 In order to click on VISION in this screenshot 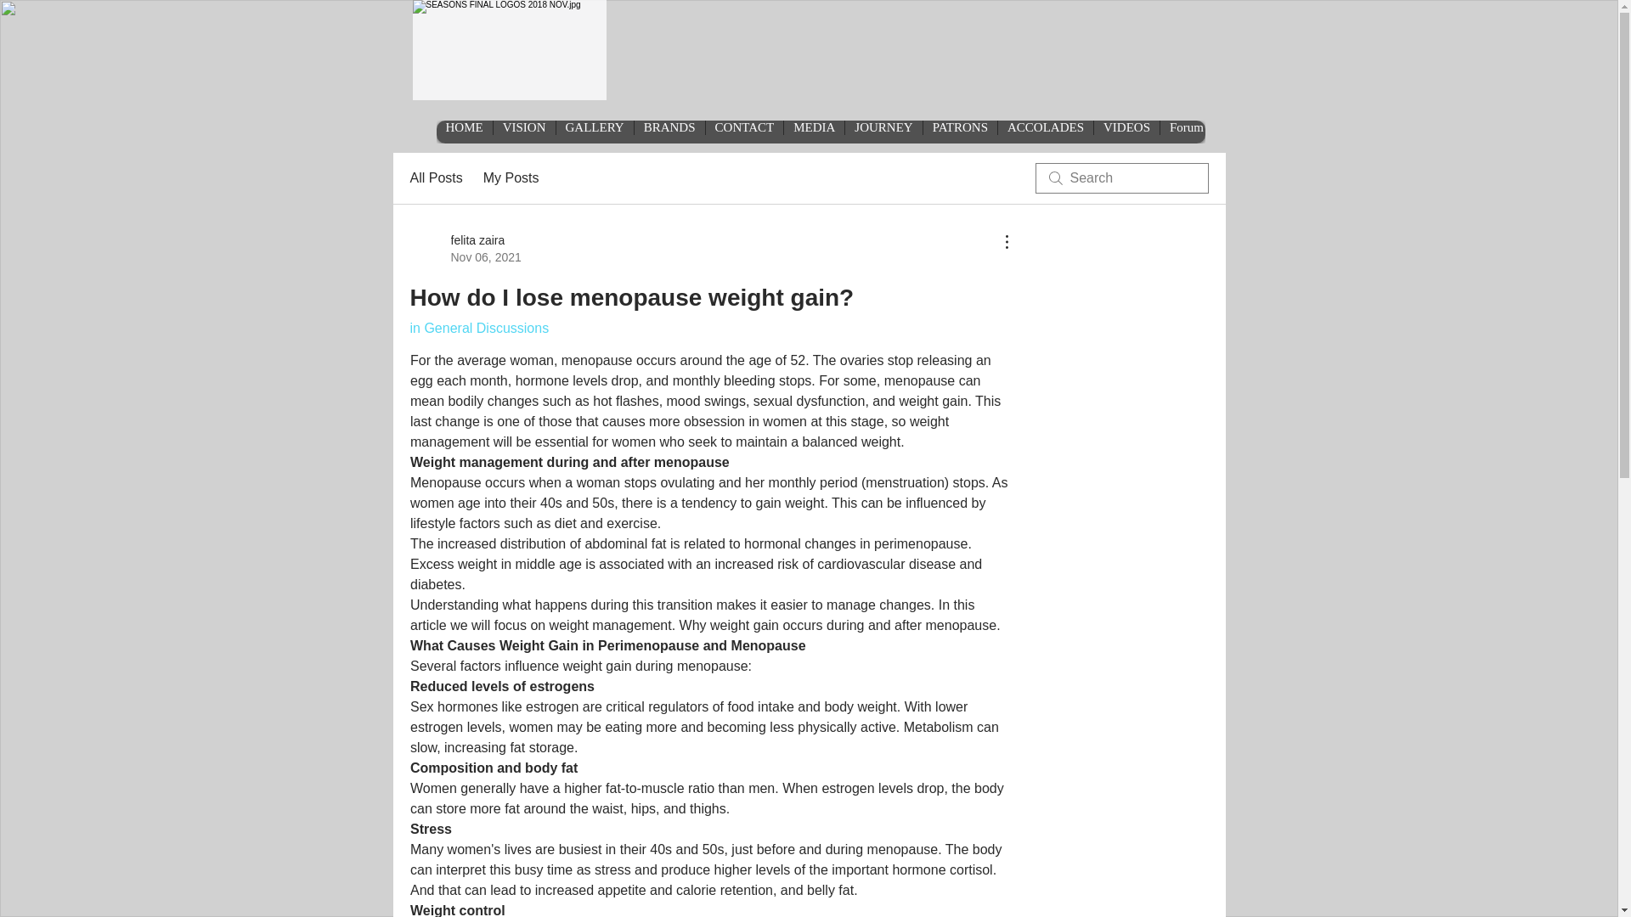, I will do `click(883, 131)`.